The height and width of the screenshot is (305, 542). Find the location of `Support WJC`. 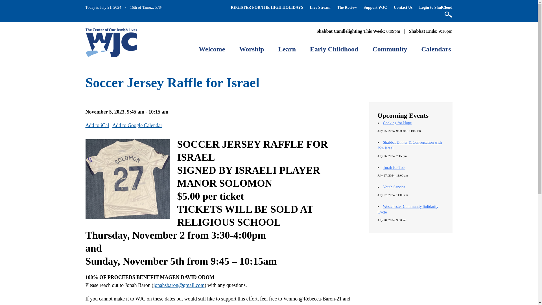

Support WJC is located at coordinates (375, 7).